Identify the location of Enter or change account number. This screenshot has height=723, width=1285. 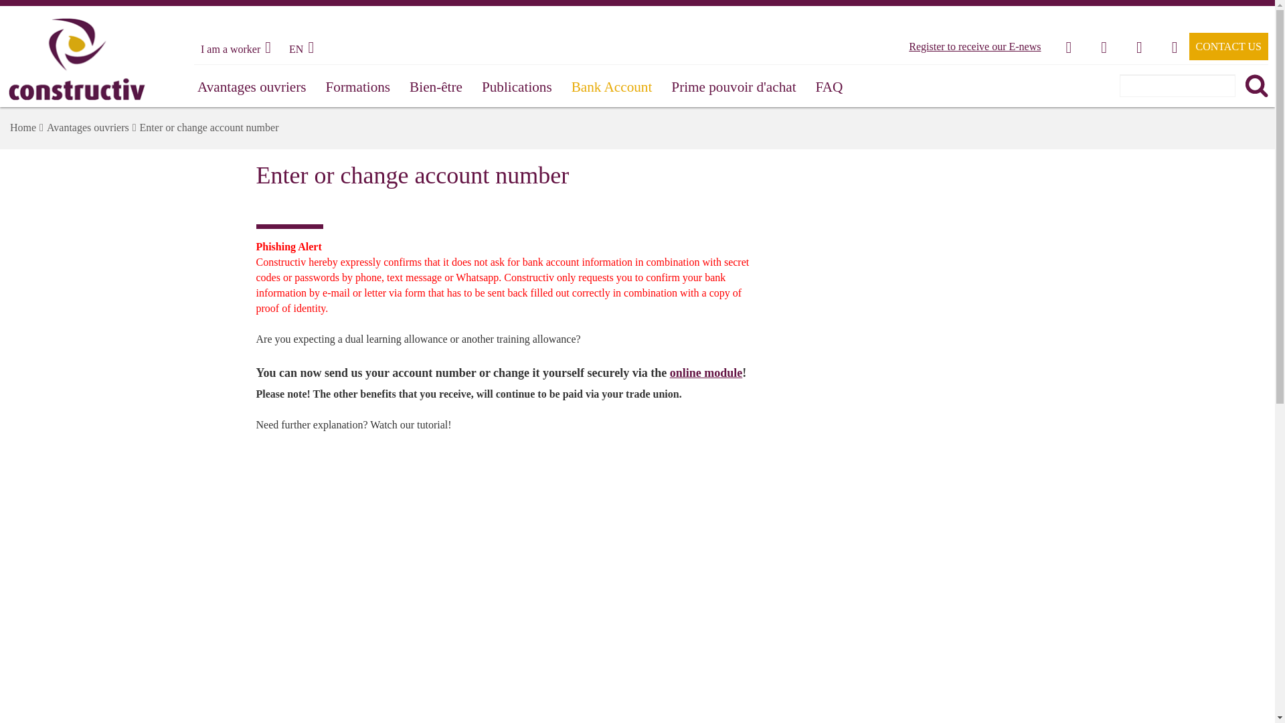
(209, 127).